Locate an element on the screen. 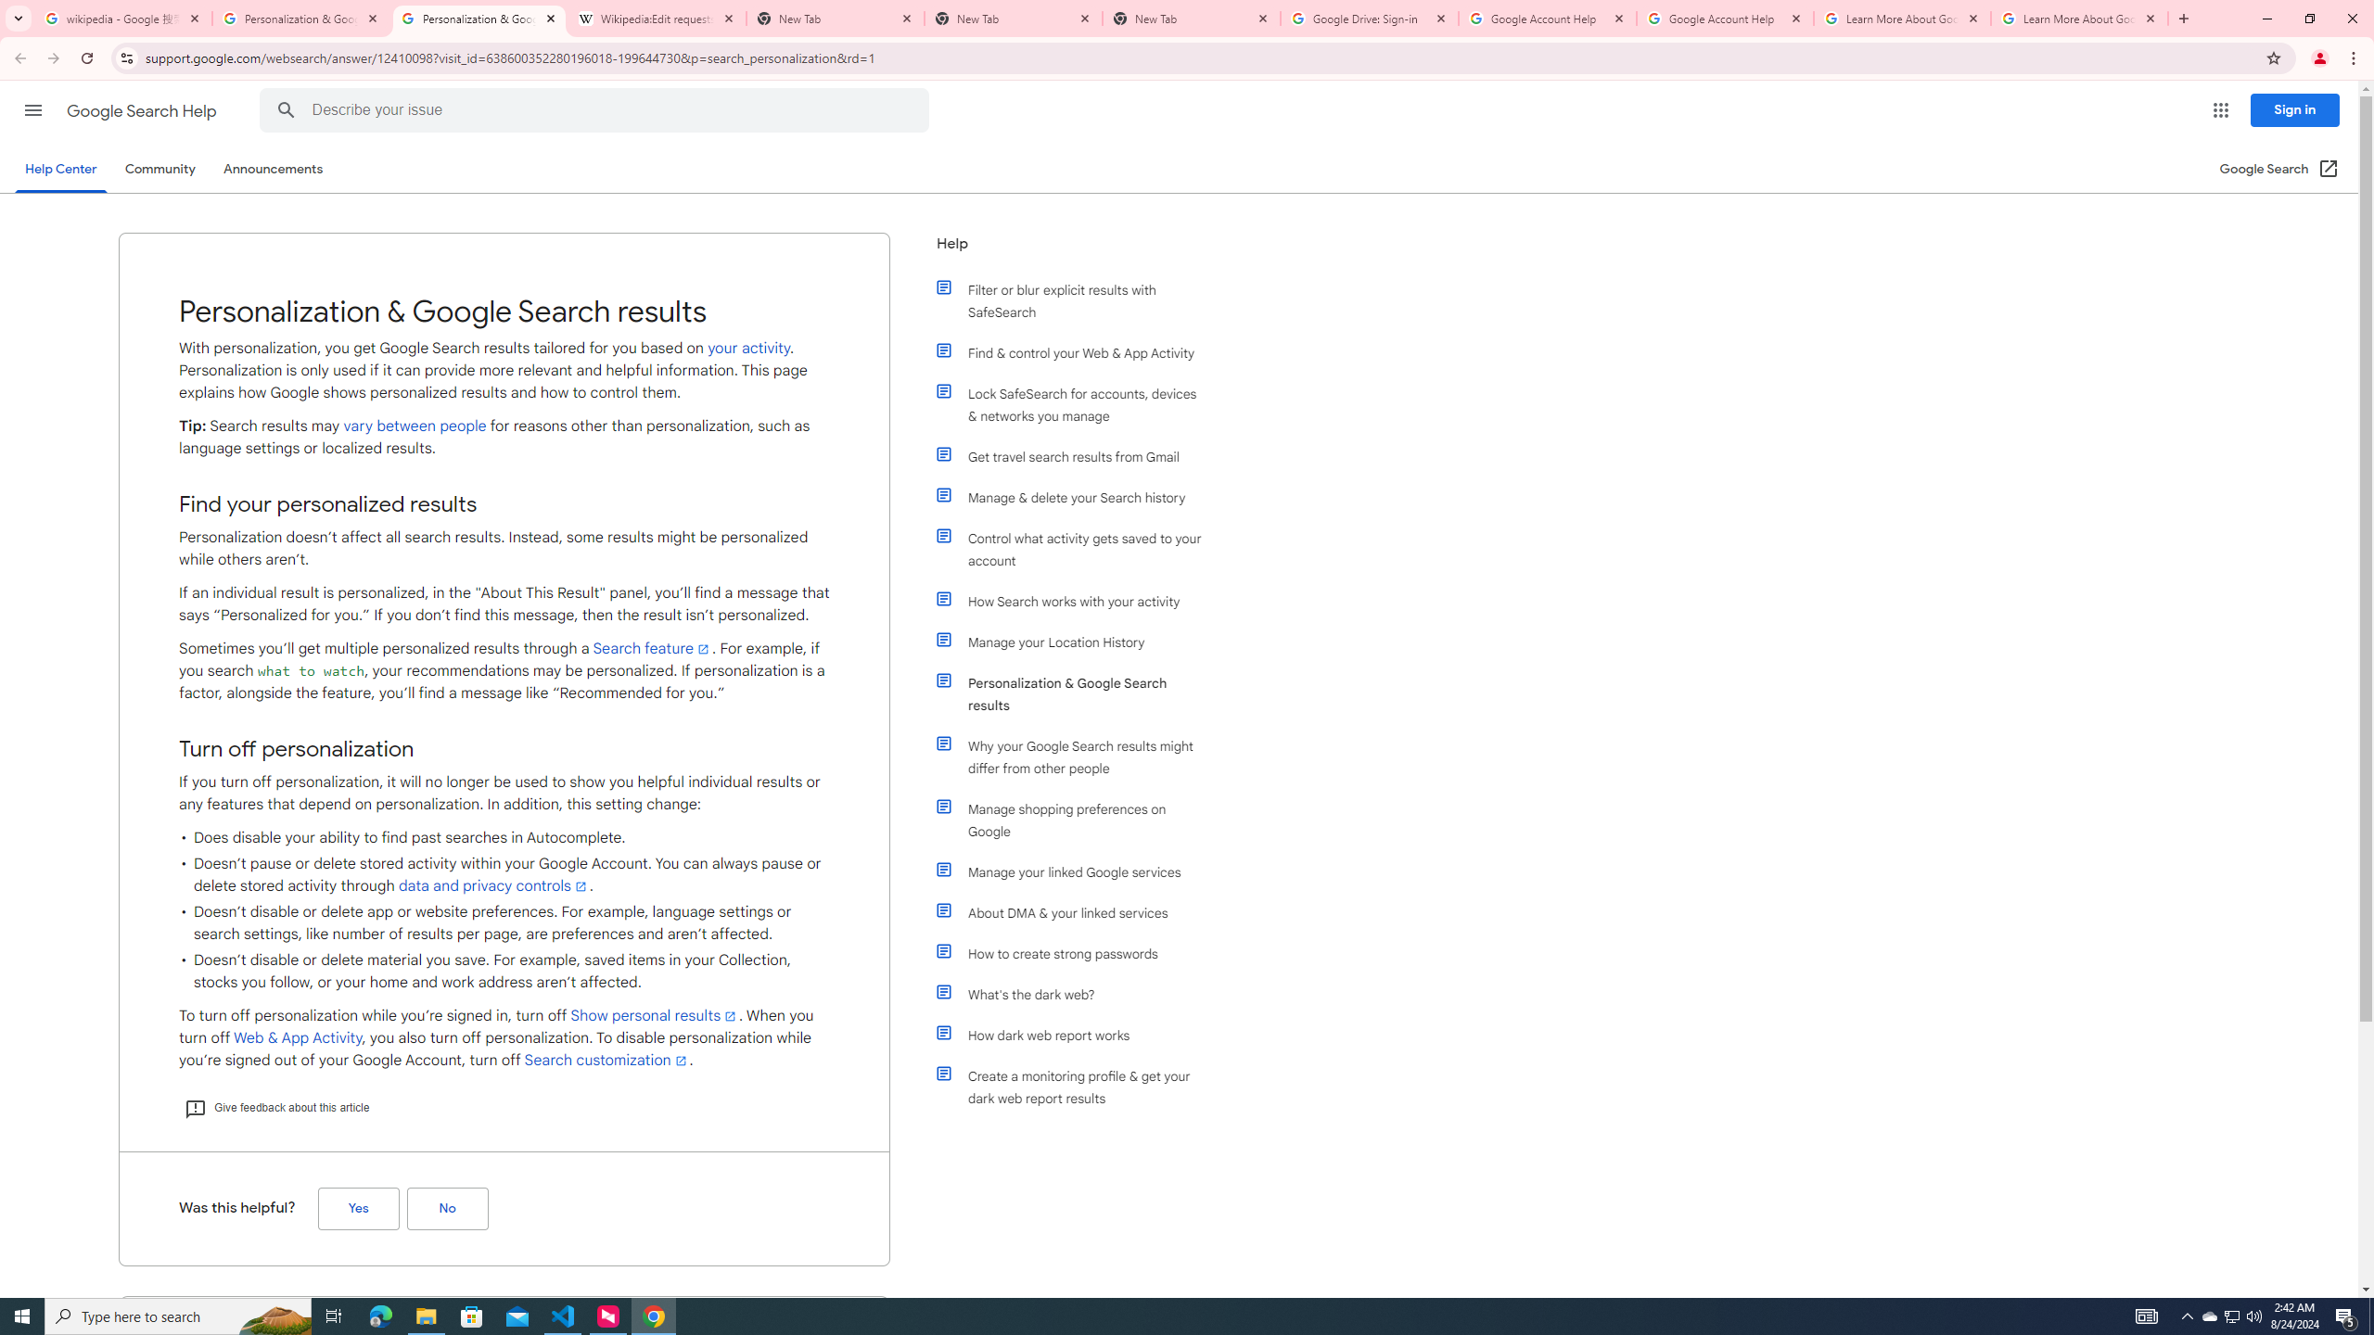  Search customization is located at coordinates (606, 1061).